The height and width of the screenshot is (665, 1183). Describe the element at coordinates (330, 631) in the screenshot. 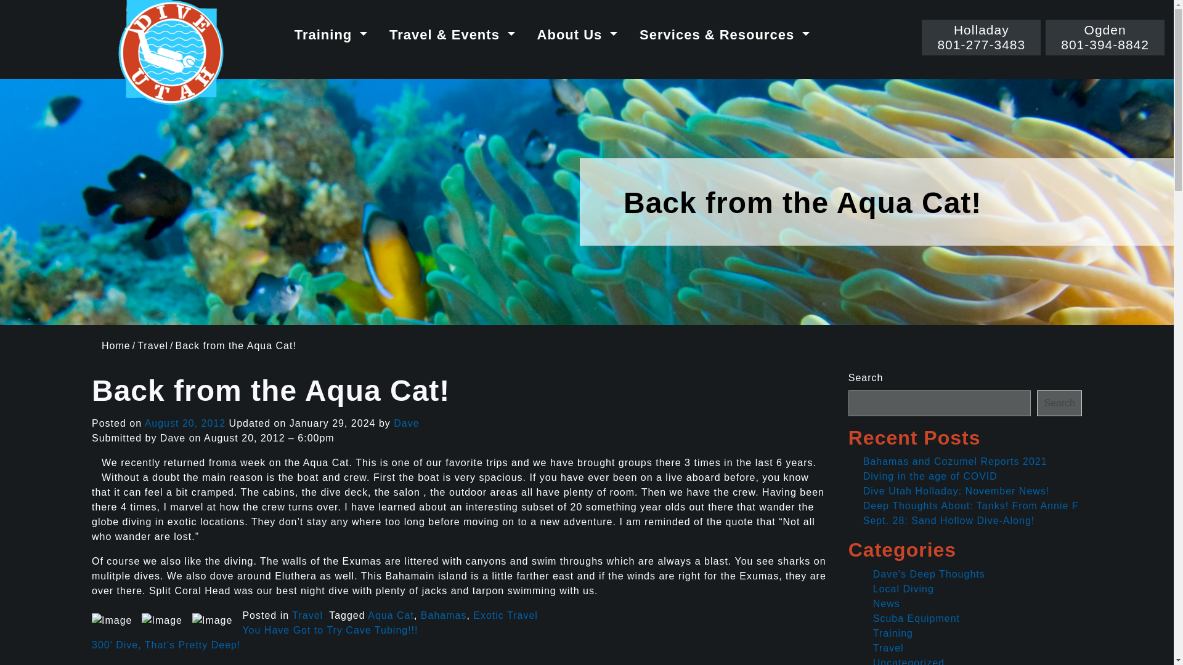

I see `Travel` at that location.